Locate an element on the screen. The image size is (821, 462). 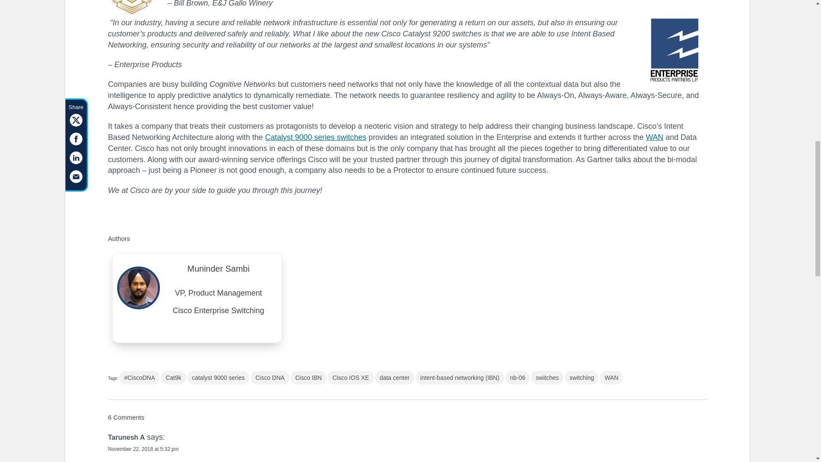
WAN is located at coordinates (611, 377).